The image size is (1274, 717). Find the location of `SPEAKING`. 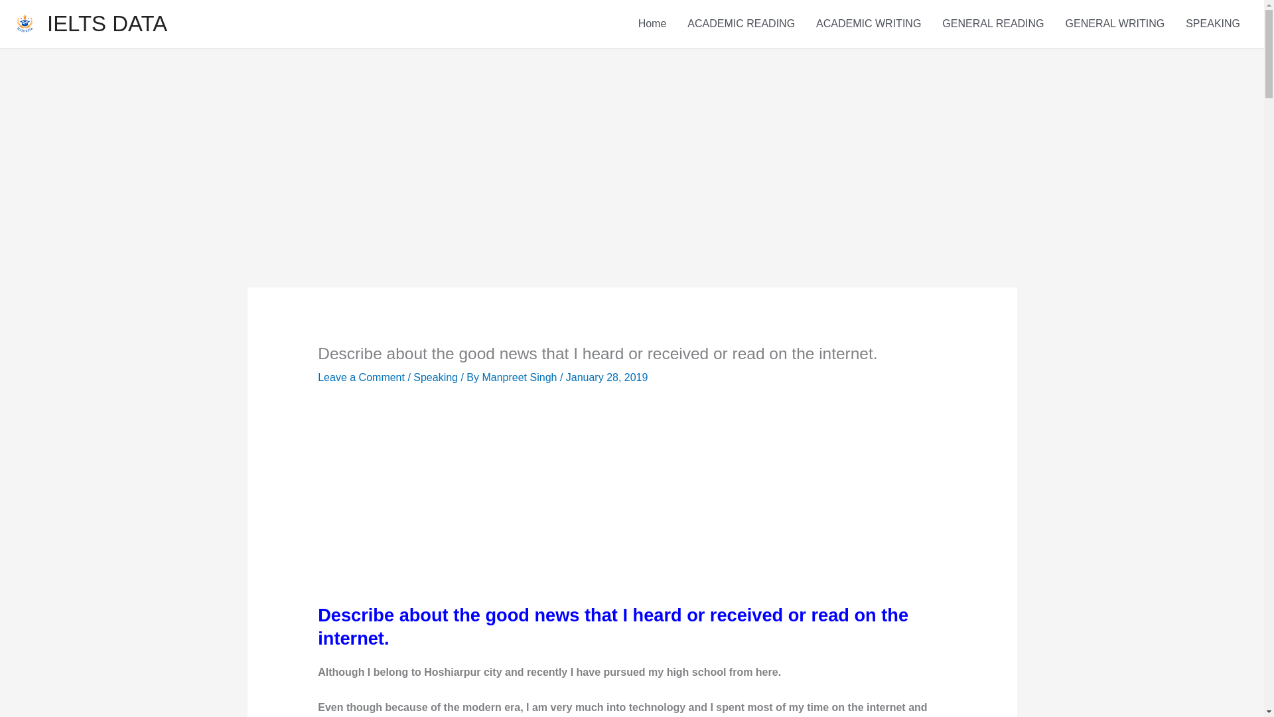

SPEAKING is located at coordinates (1213, 24).